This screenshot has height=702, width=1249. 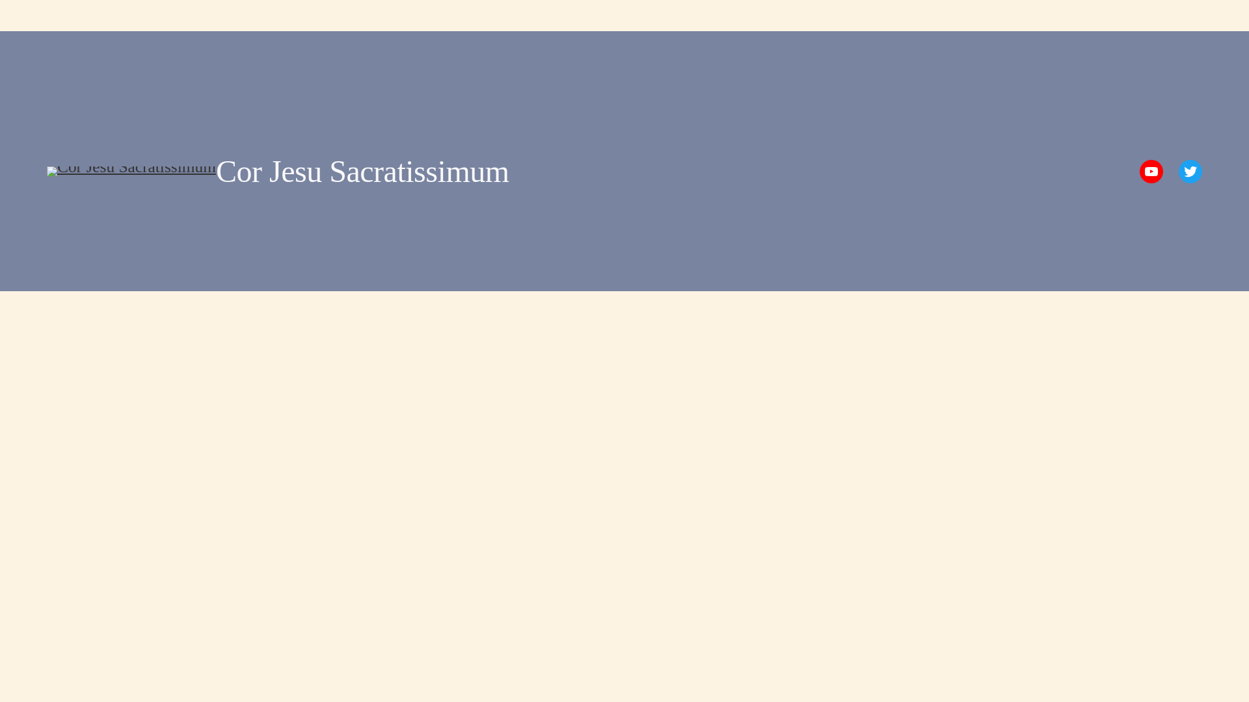 What do you see at coordinates (1151, 172) in the screenshot?
I see `Roger Buck` at bounding box center [1151, 172].